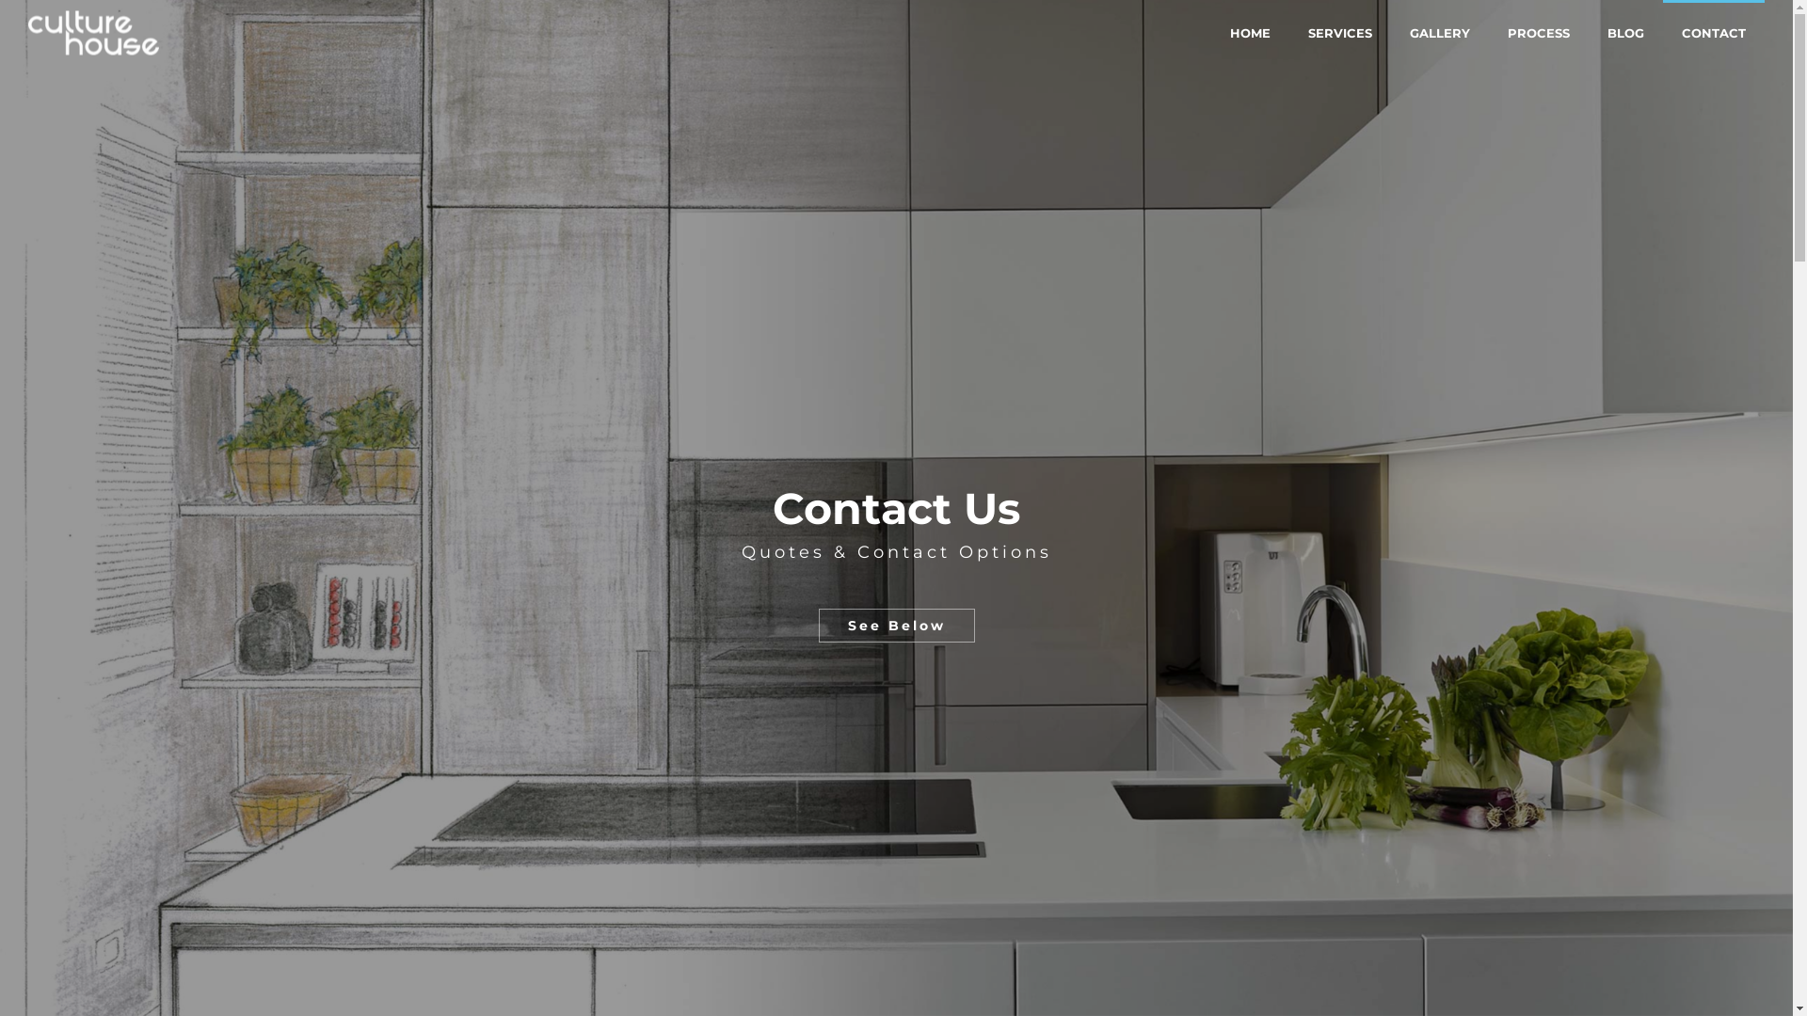  I want to click on BLOG, so click(1626, 33).